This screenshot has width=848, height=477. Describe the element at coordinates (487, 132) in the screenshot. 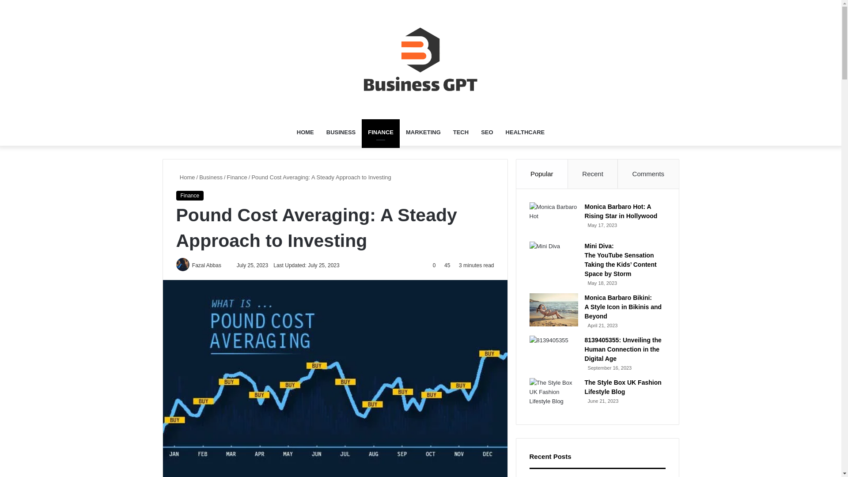

I see `SEO` at that location.